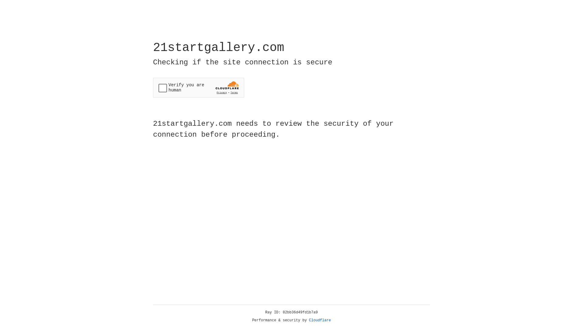 The image size is (583, 328). Describe the element at coordinates (199, 87) in the screenshot. I see `Widget containing a Cloudflare security challenge` at that location.